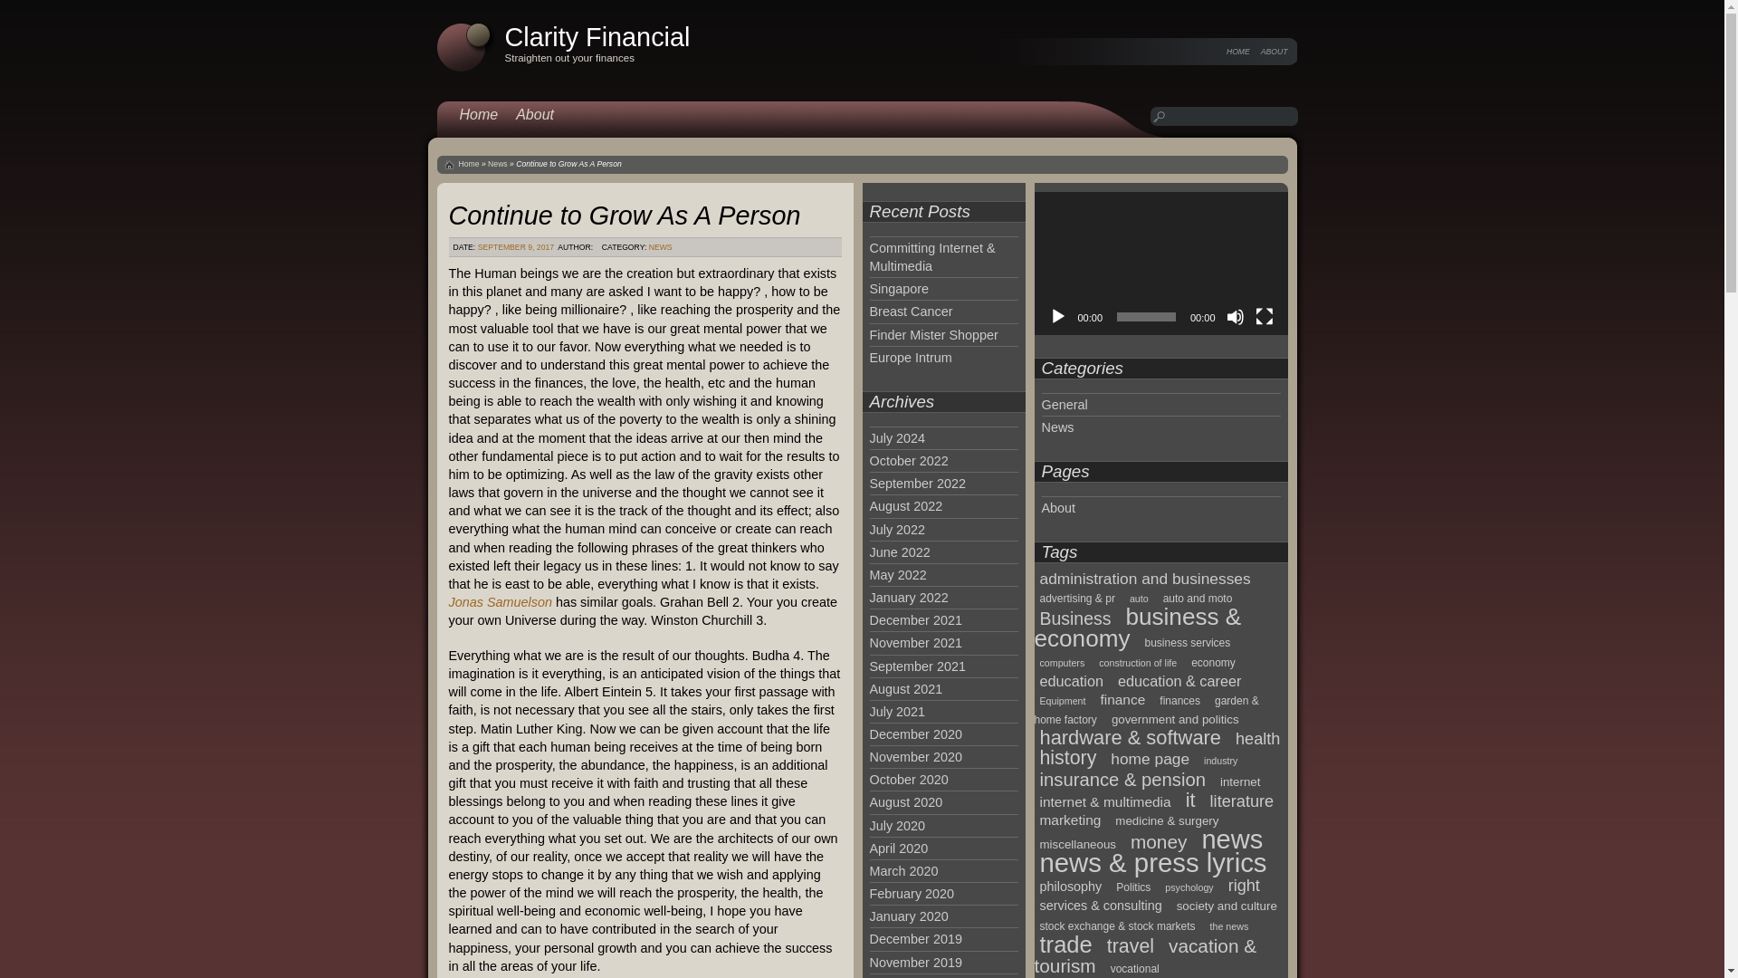 This screenshot has width=1738, height=978. I want to click on July 2020, so click(896, 826).